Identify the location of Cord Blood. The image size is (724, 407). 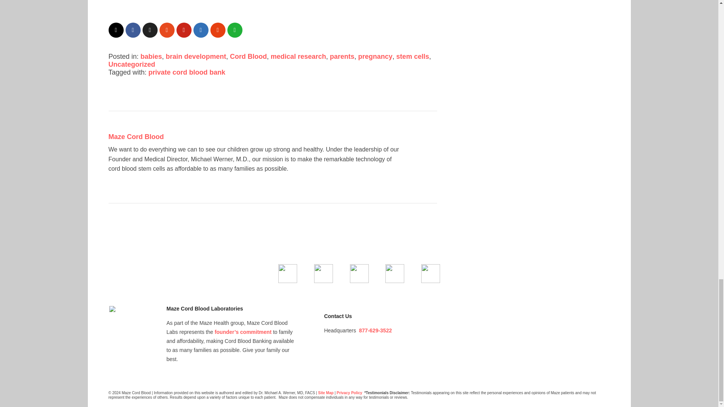
(248, 57).